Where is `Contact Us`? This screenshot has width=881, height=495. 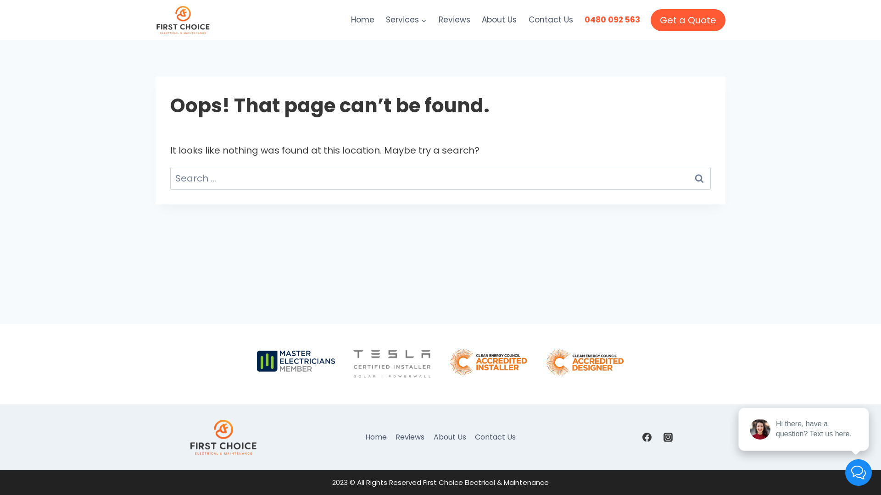 Contact Us is located at coordinates (551, 20).